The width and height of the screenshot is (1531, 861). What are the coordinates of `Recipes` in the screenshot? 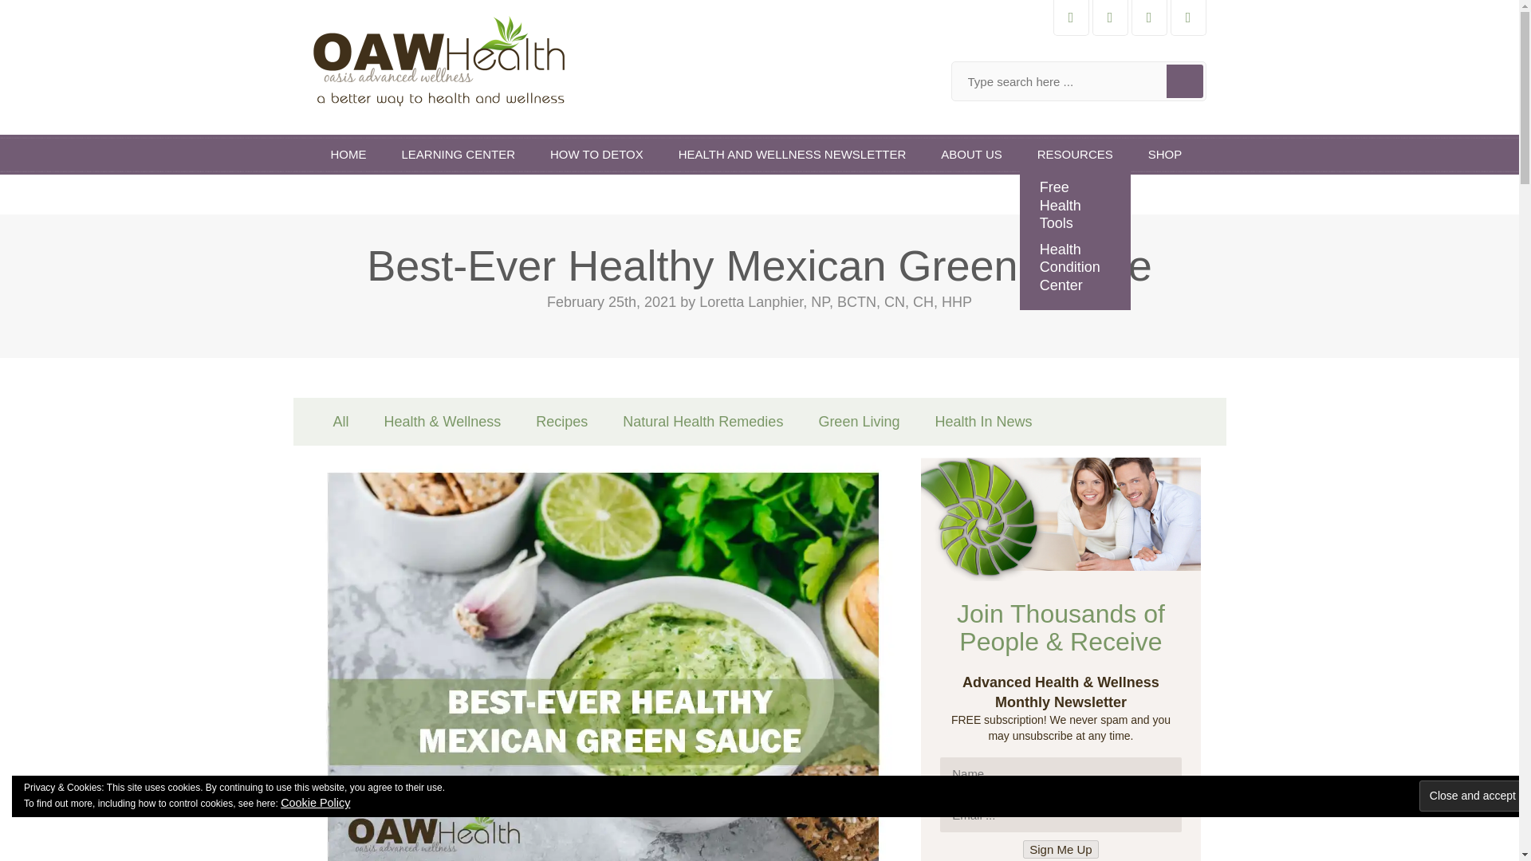 It's located at (561, 421).